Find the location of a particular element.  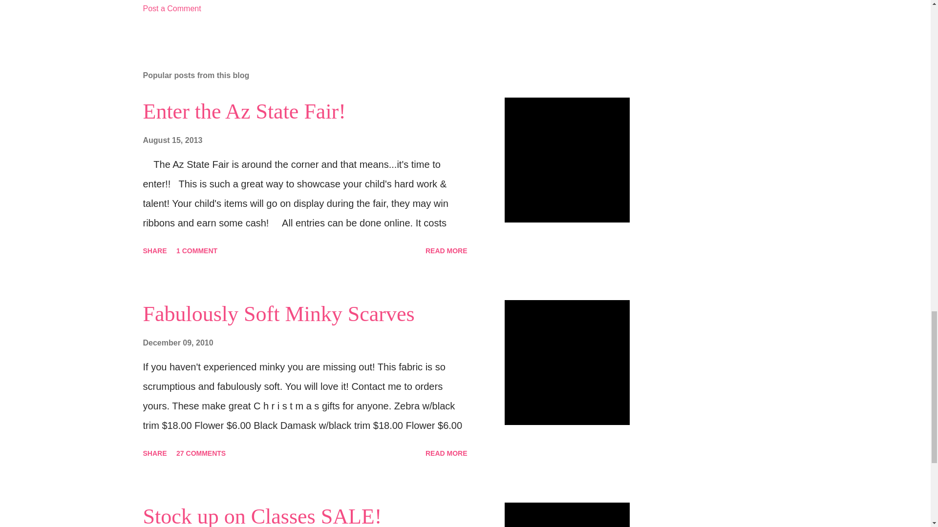

27 COMMENTS is located at coordinates (201, 453).